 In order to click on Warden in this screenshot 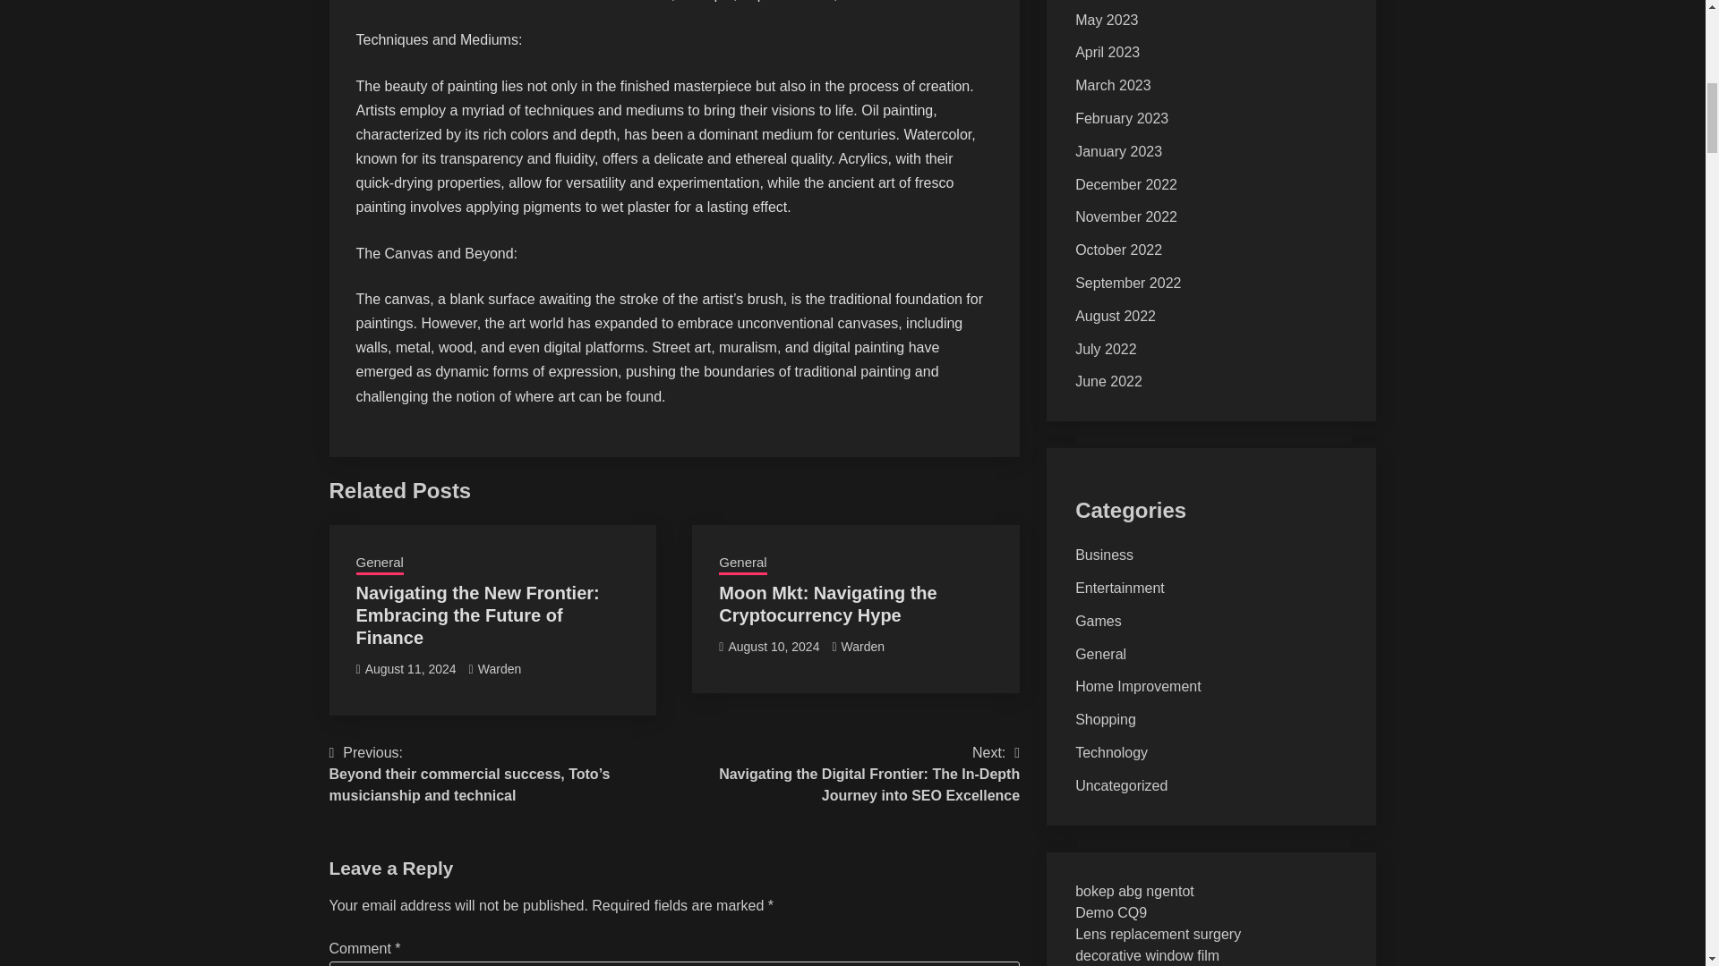, I will do `click(500, 669)`.